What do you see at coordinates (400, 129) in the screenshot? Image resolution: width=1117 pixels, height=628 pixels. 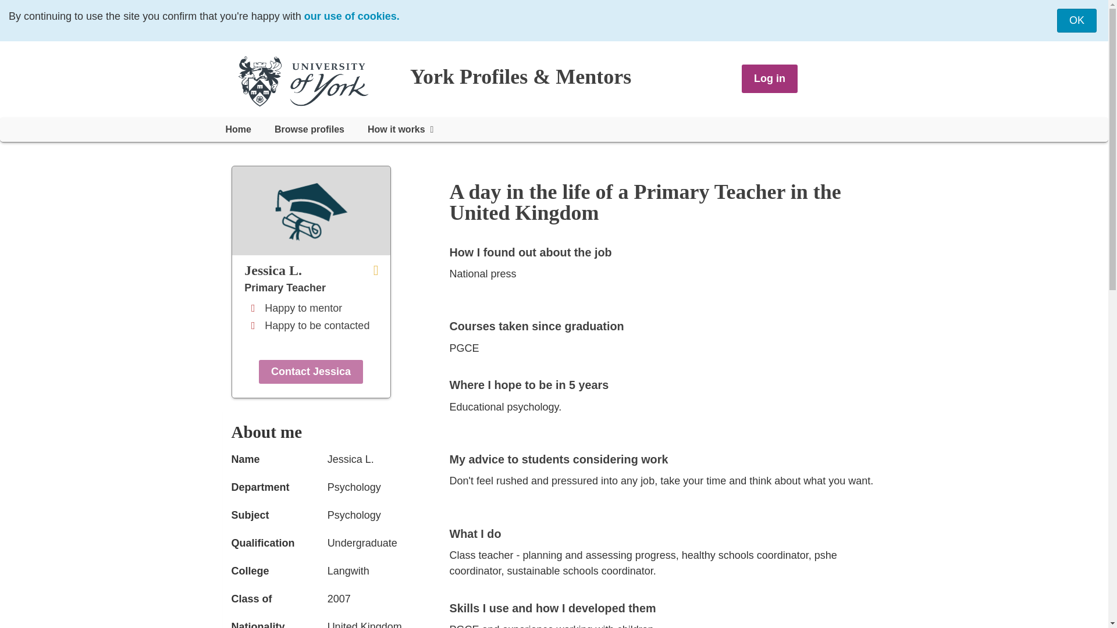 I see `How it works  ` at bounding box center [400, 129].